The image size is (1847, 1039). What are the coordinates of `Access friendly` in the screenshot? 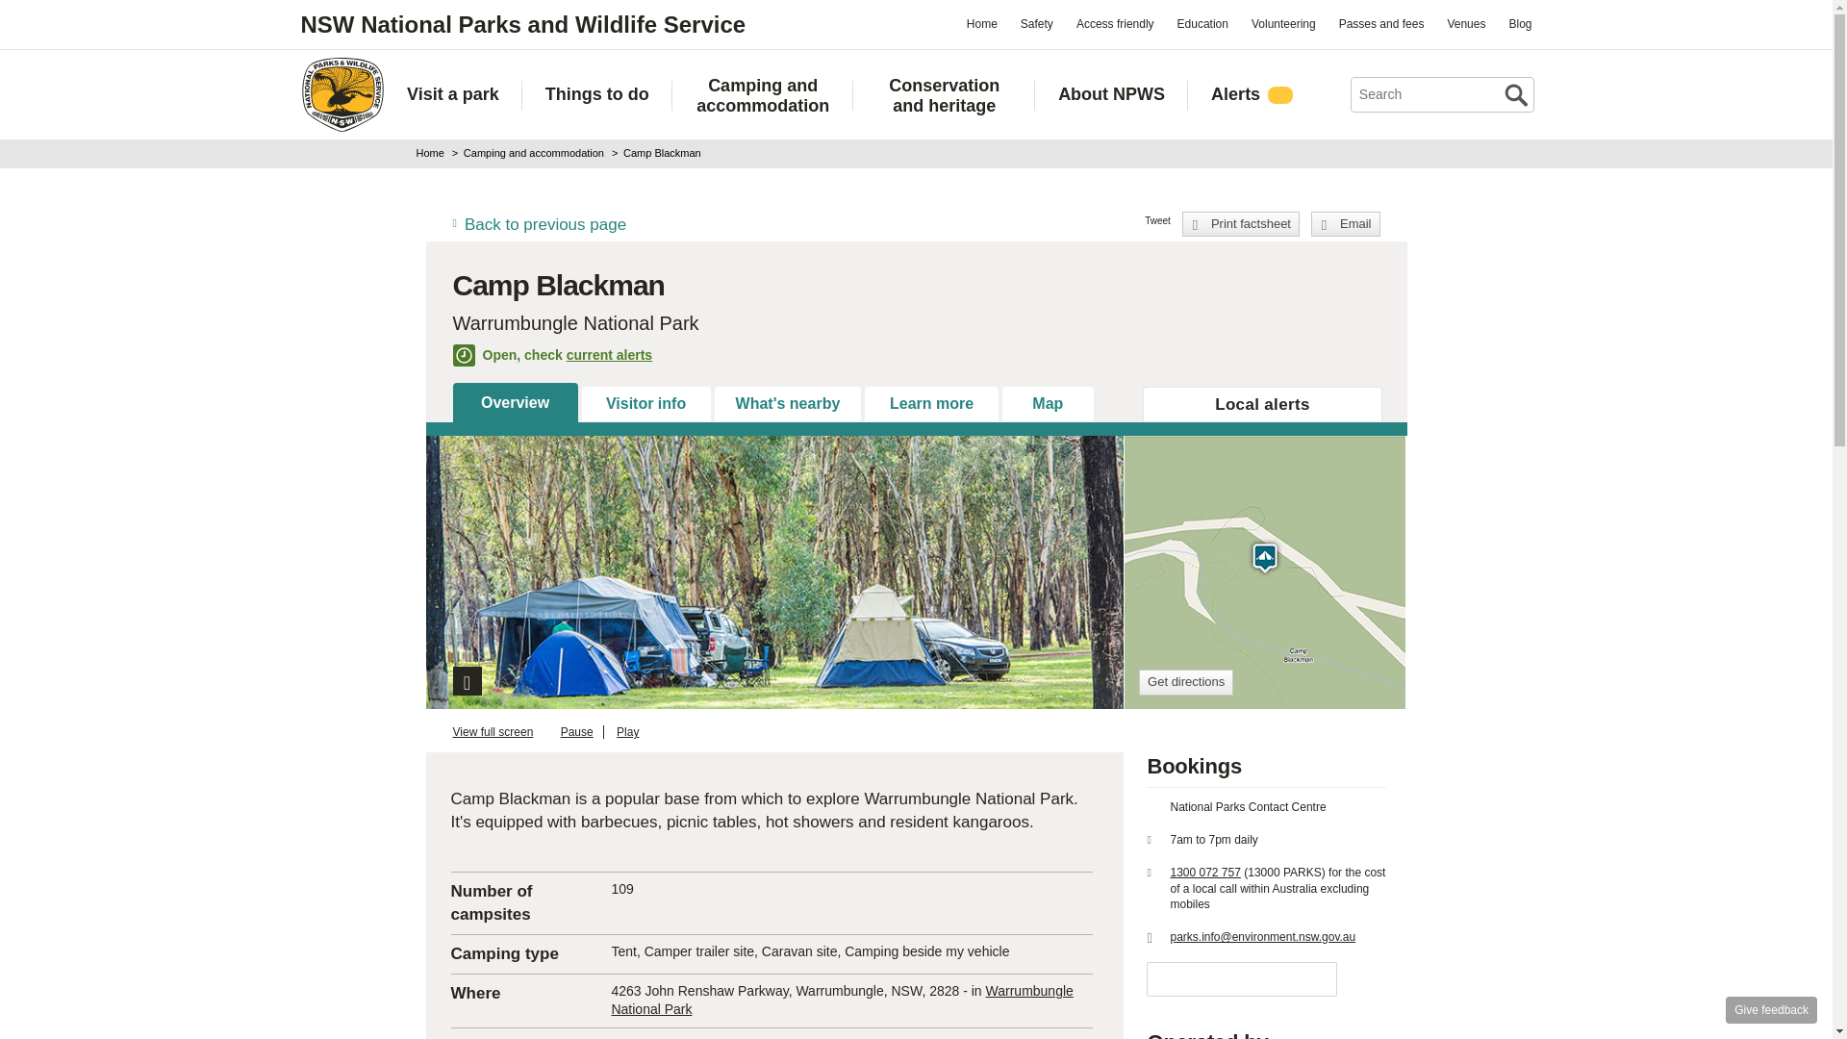 It's located at (1115, 23).